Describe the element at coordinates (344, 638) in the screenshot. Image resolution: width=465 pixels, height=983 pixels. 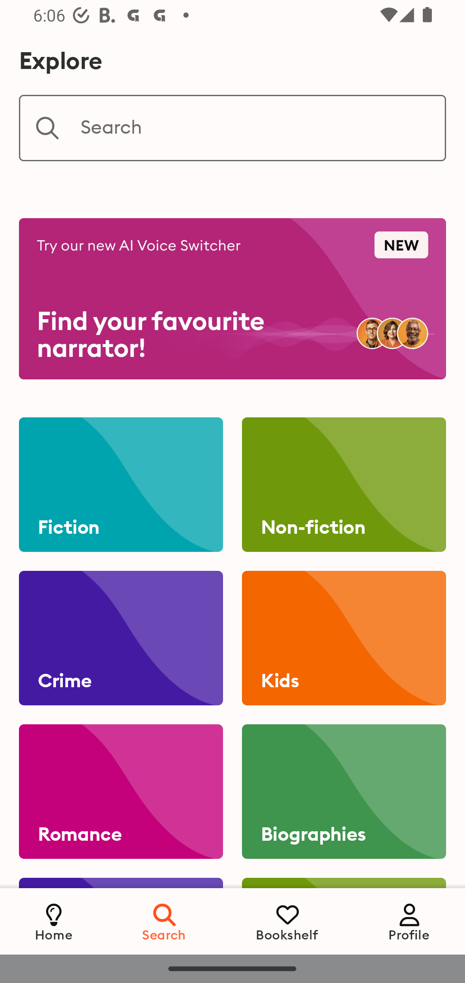
I see `Kids` at that location.